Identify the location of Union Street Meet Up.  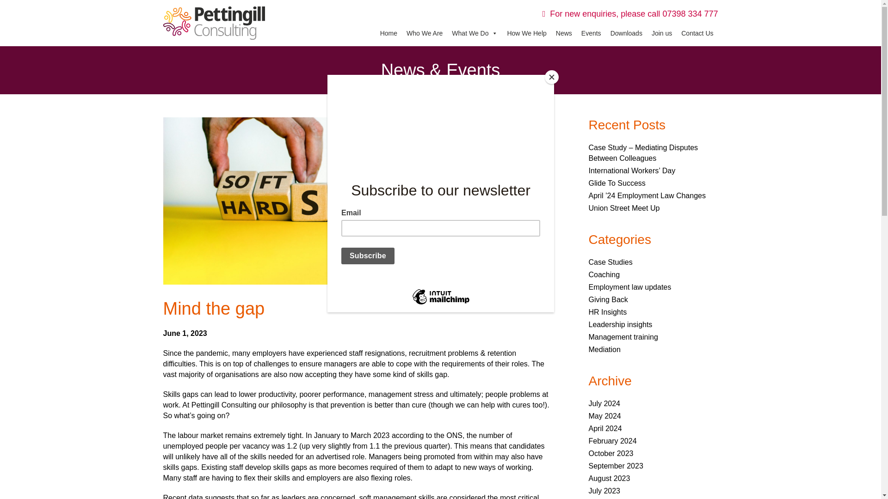
(623, 208).